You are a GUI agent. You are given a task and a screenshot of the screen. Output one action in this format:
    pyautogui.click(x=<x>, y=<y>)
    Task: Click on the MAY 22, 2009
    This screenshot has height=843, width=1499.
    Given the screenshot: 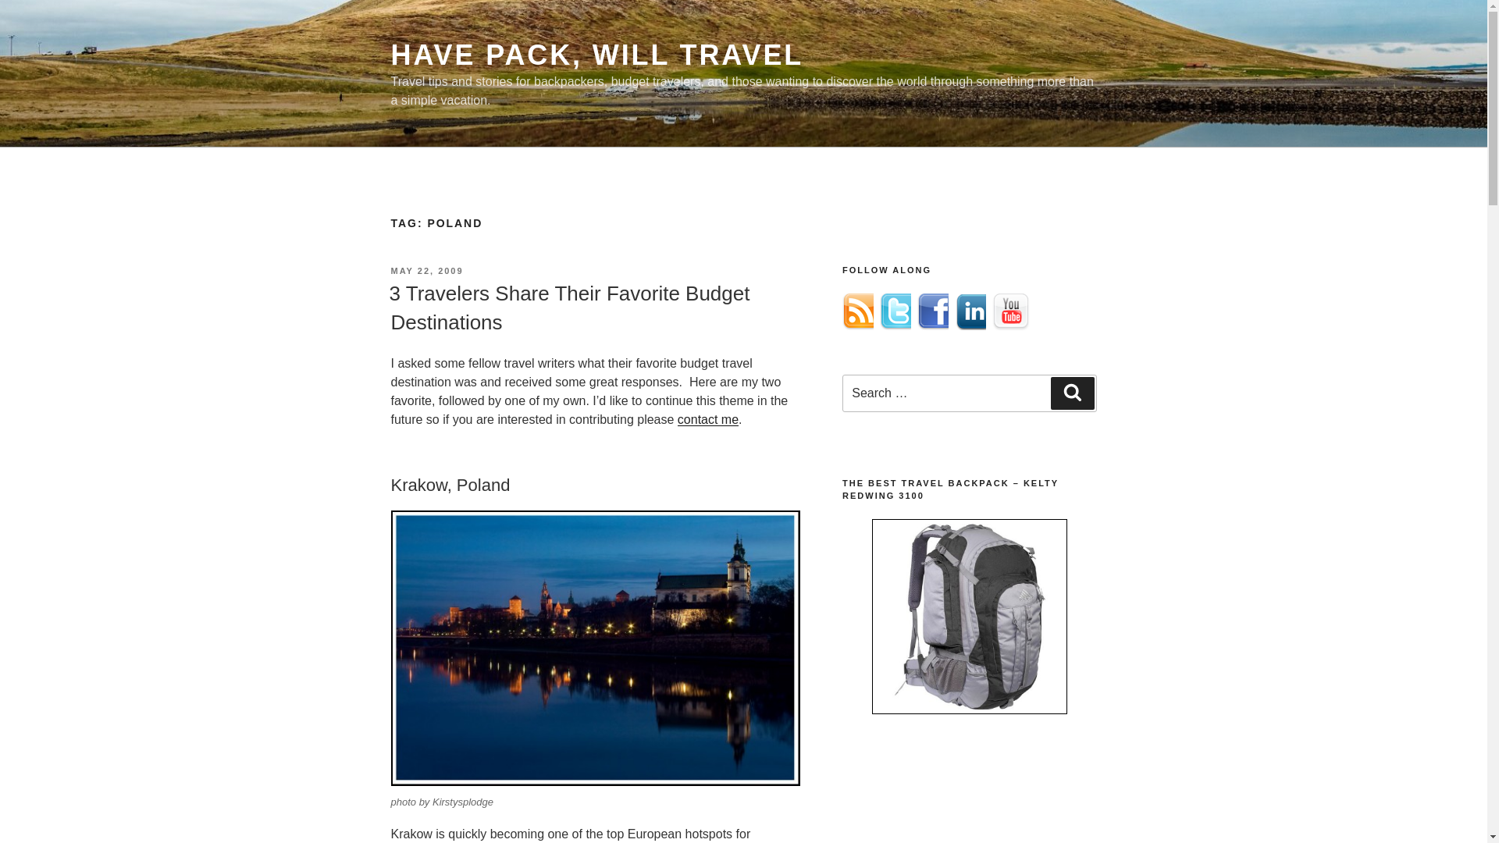 What is the action you would take?
    pyautogui.click(x=426, y=271)
    